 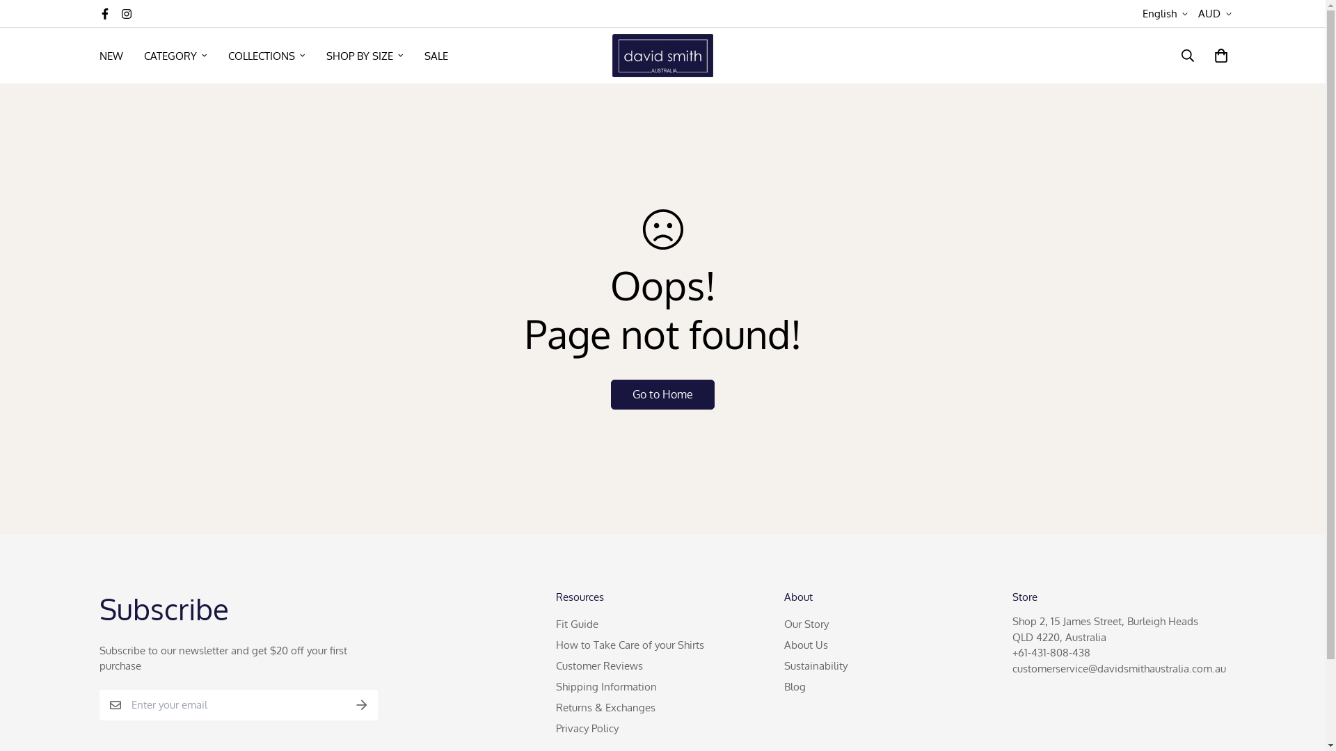 I want to click on COLLECTIONS, so click(x=266, y=56).